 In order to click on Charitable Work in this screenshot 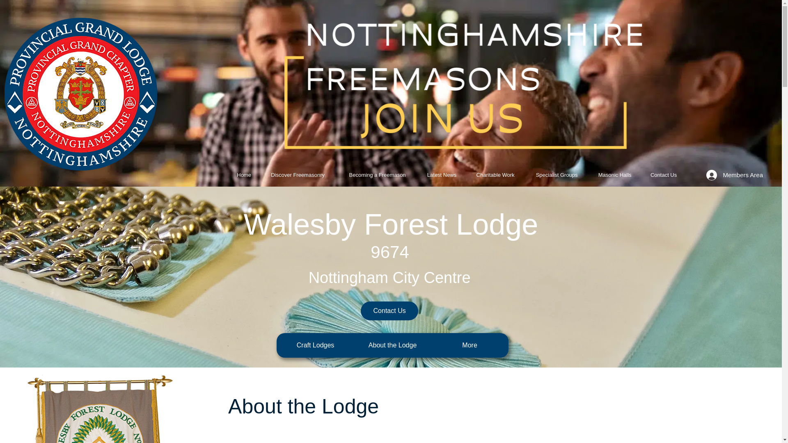, I will do `click(495, 175)`.